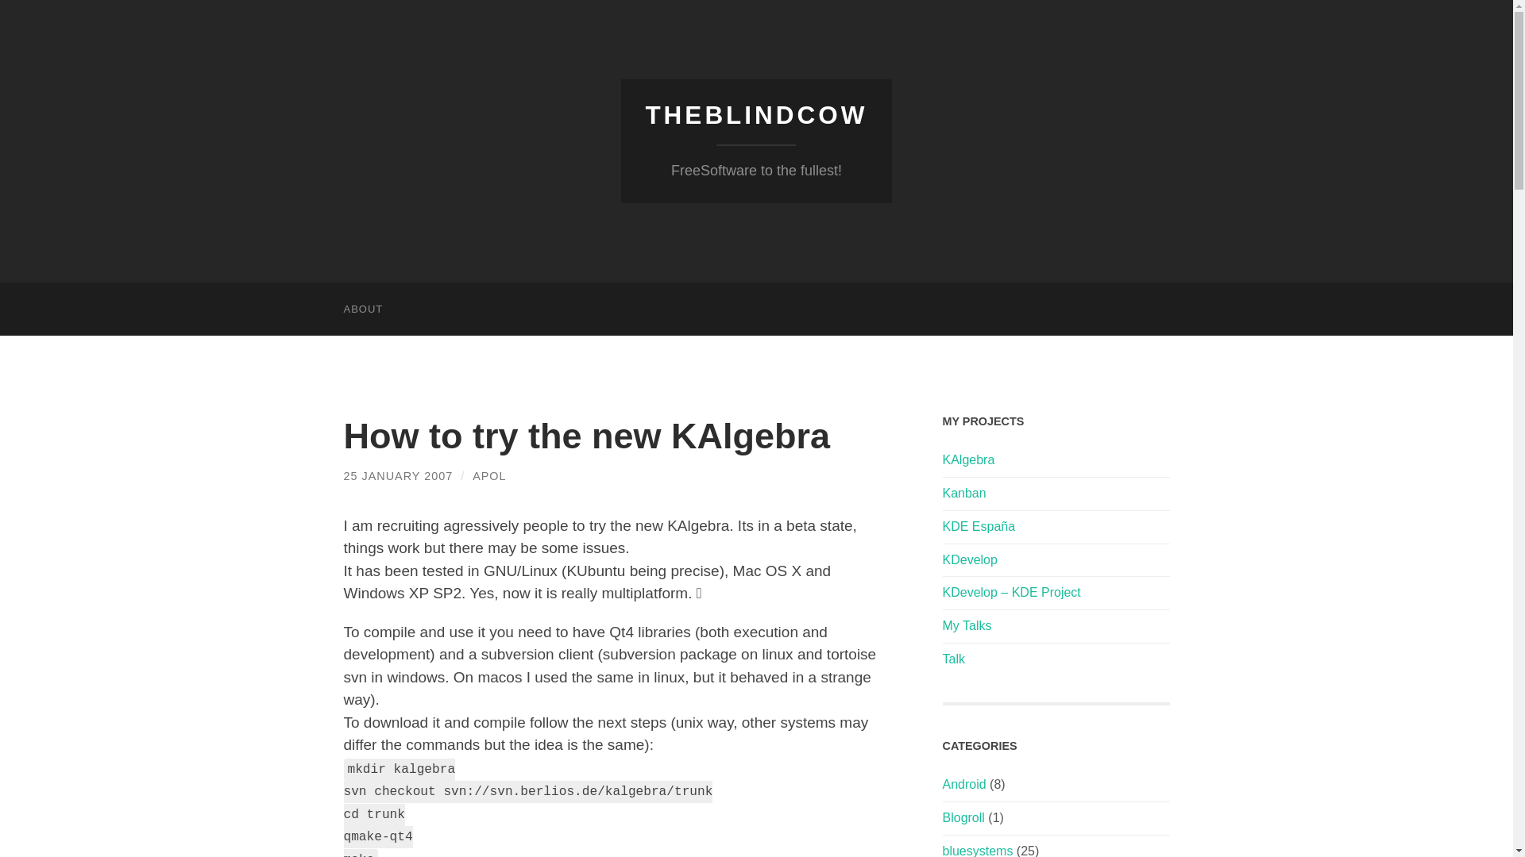 The width and height of the screenshot is (1525, 857). Describe the element at coordinates (489, 476) in the screenshot. I see `Posts by apol` at that location.